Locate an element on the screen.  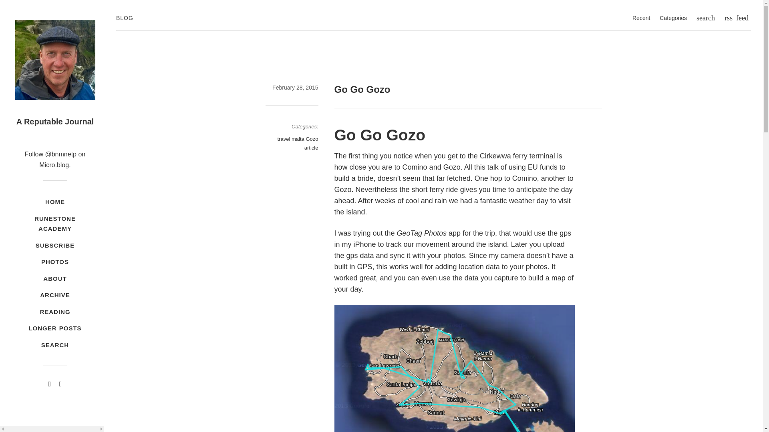
HOME is located at coordinates (54, 202).